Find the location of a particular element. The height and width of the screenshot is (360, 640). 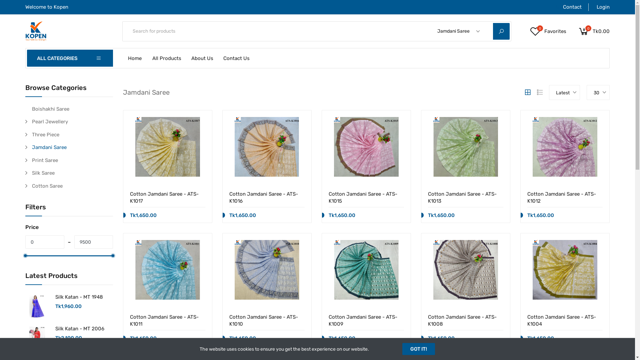

Cotton Jamdani Saree - ATS-K1017 is located at coordinates (168, 197).